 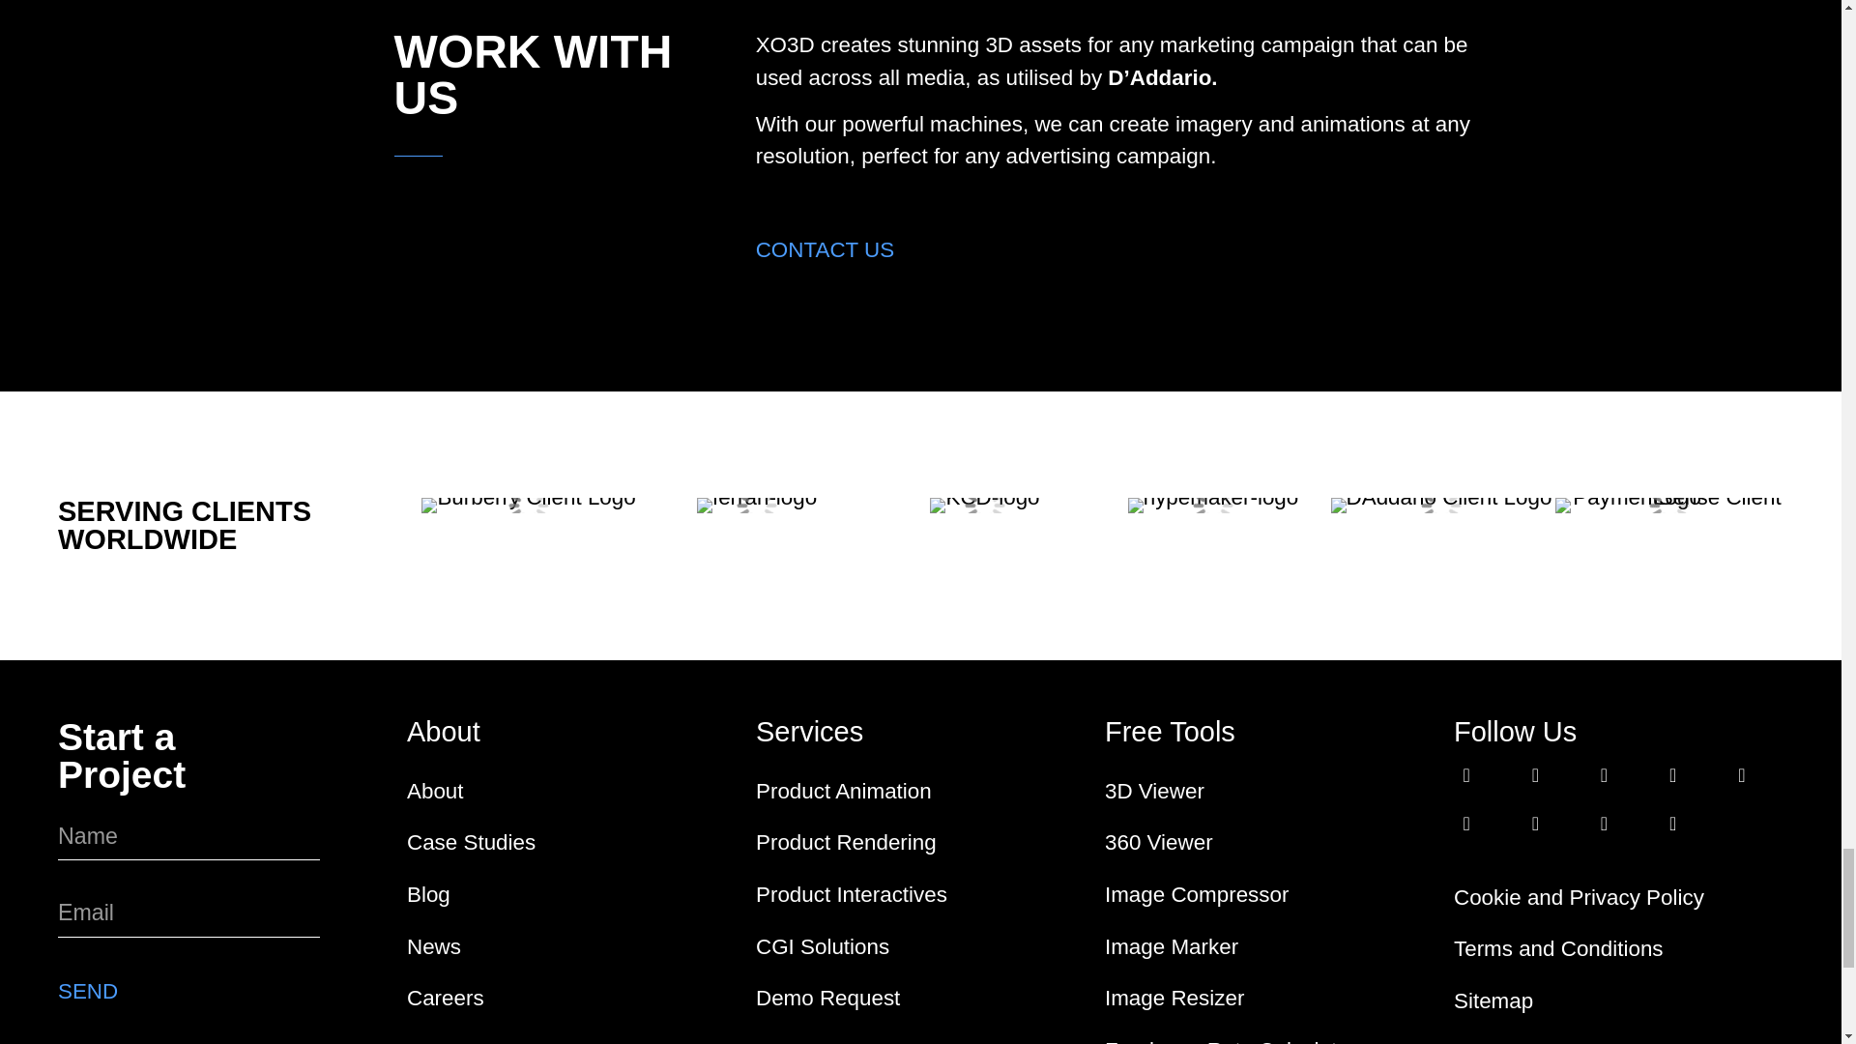 I want to click on CGI Solutions, so click(x=920, y=945).